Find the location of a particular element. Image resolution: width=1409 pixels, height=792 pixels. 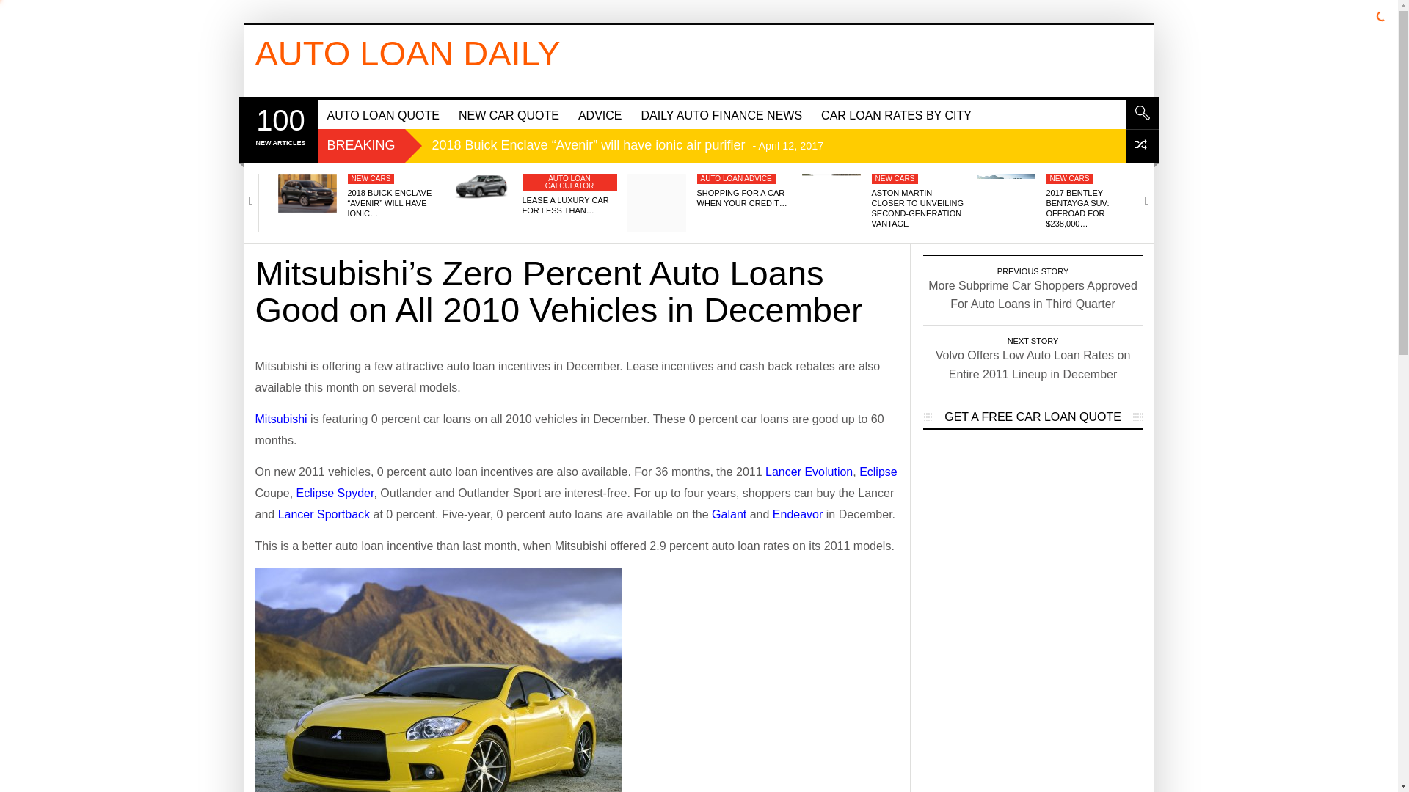

AUTO LOAN DAILY is located at coordinates (408, 53).